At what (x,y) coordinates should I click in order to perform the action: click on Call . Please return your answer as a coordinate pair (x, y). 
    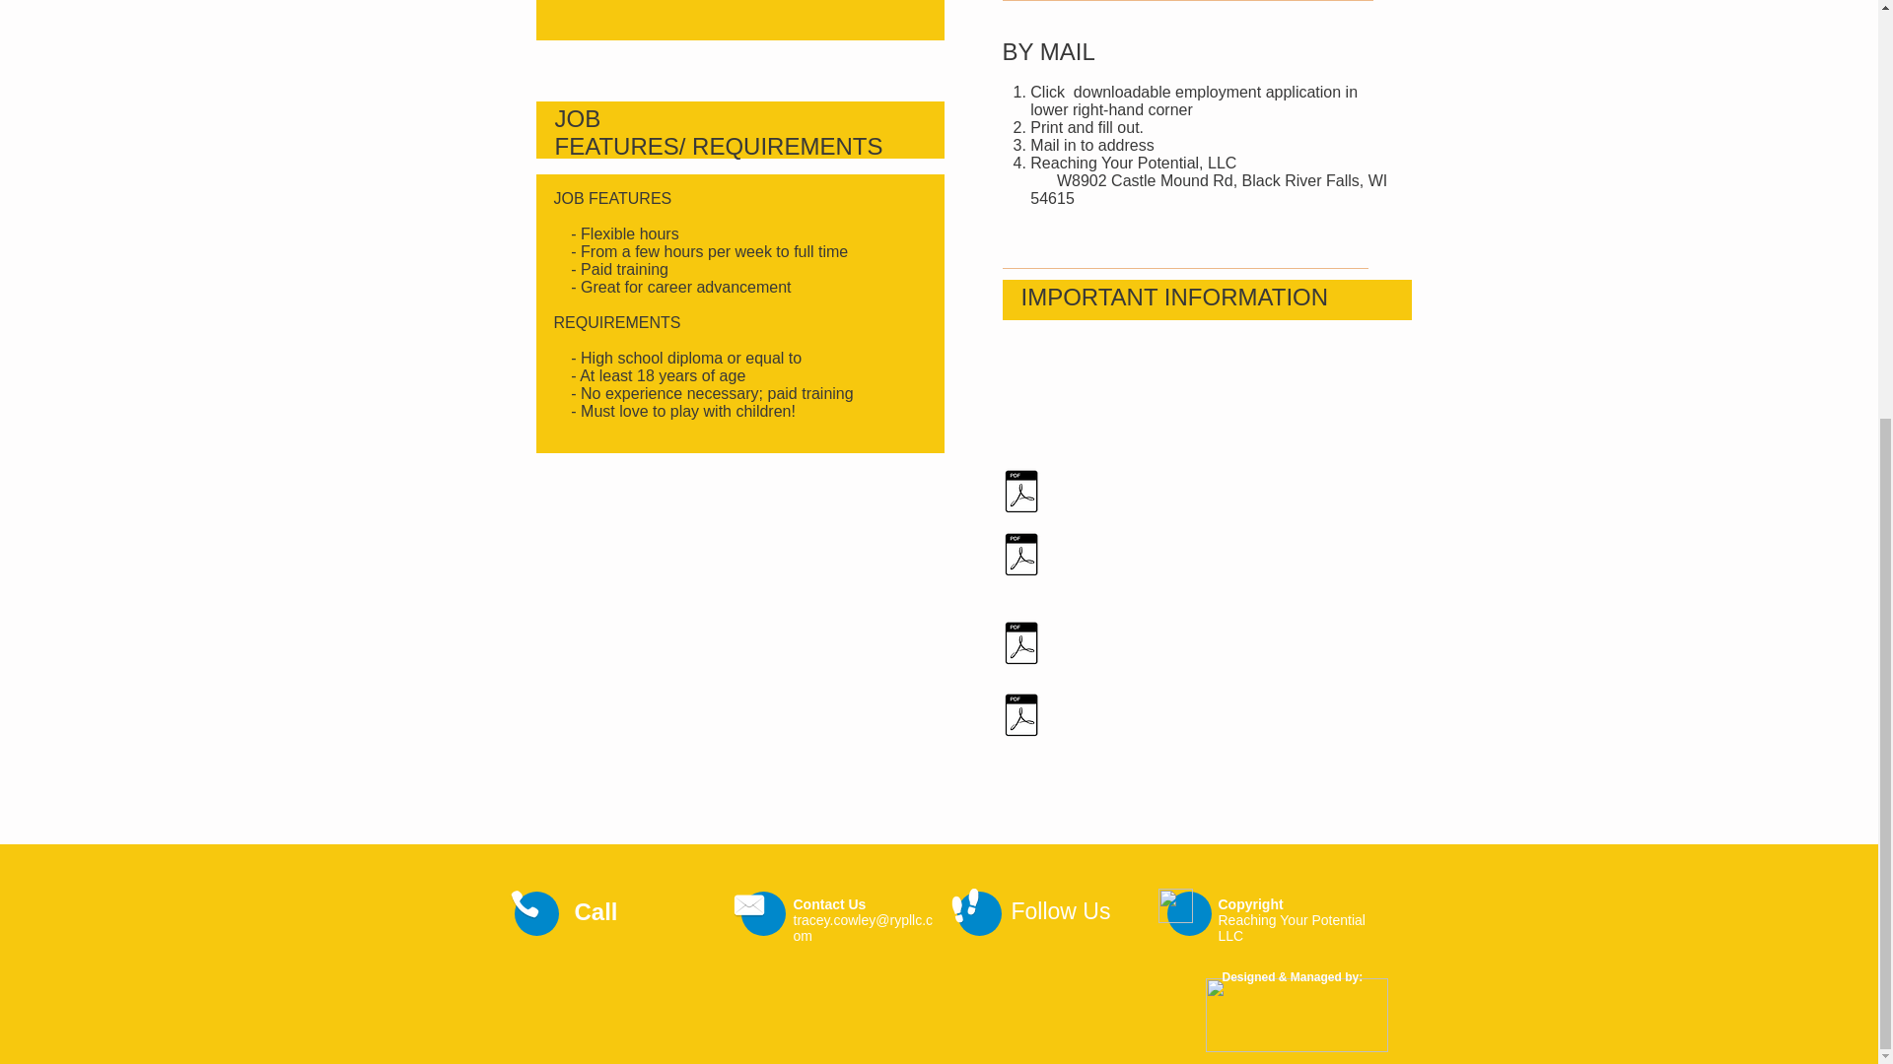
    Looking at the image, I should click on (598, 910).